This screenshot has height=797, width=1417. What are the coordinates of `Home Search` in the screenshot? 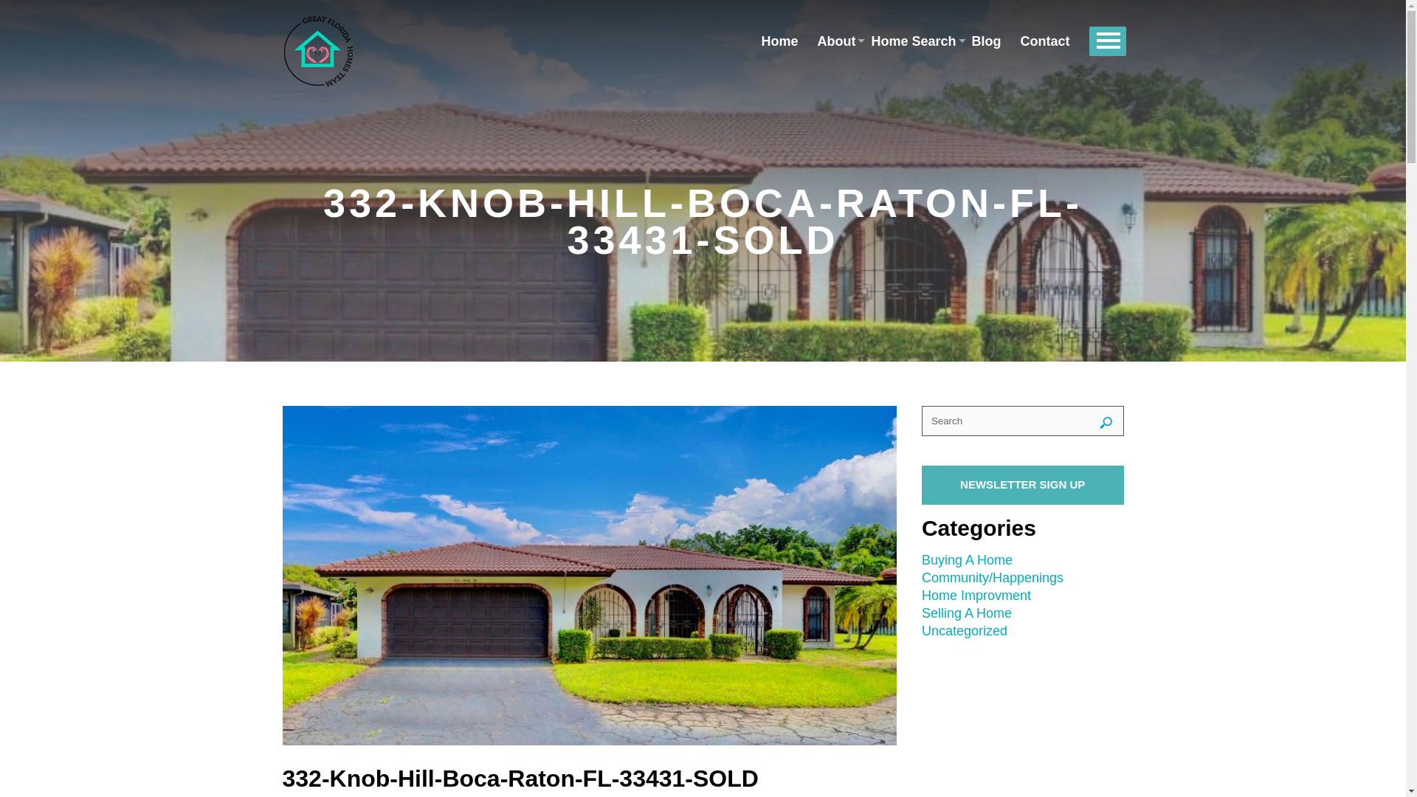 It's located at (911, 42).